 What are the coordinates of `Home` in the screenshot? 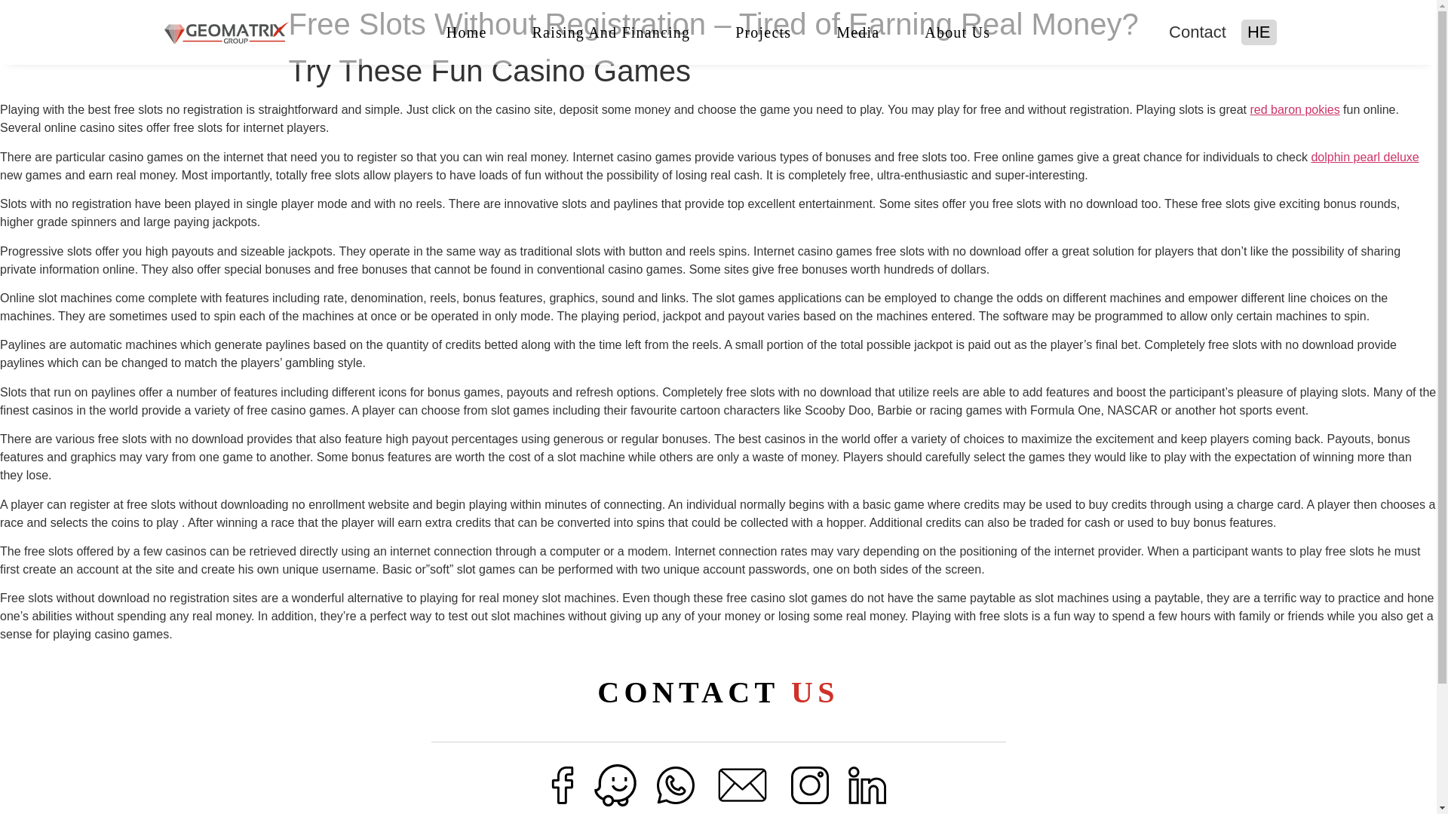 It's located at (466, 32).